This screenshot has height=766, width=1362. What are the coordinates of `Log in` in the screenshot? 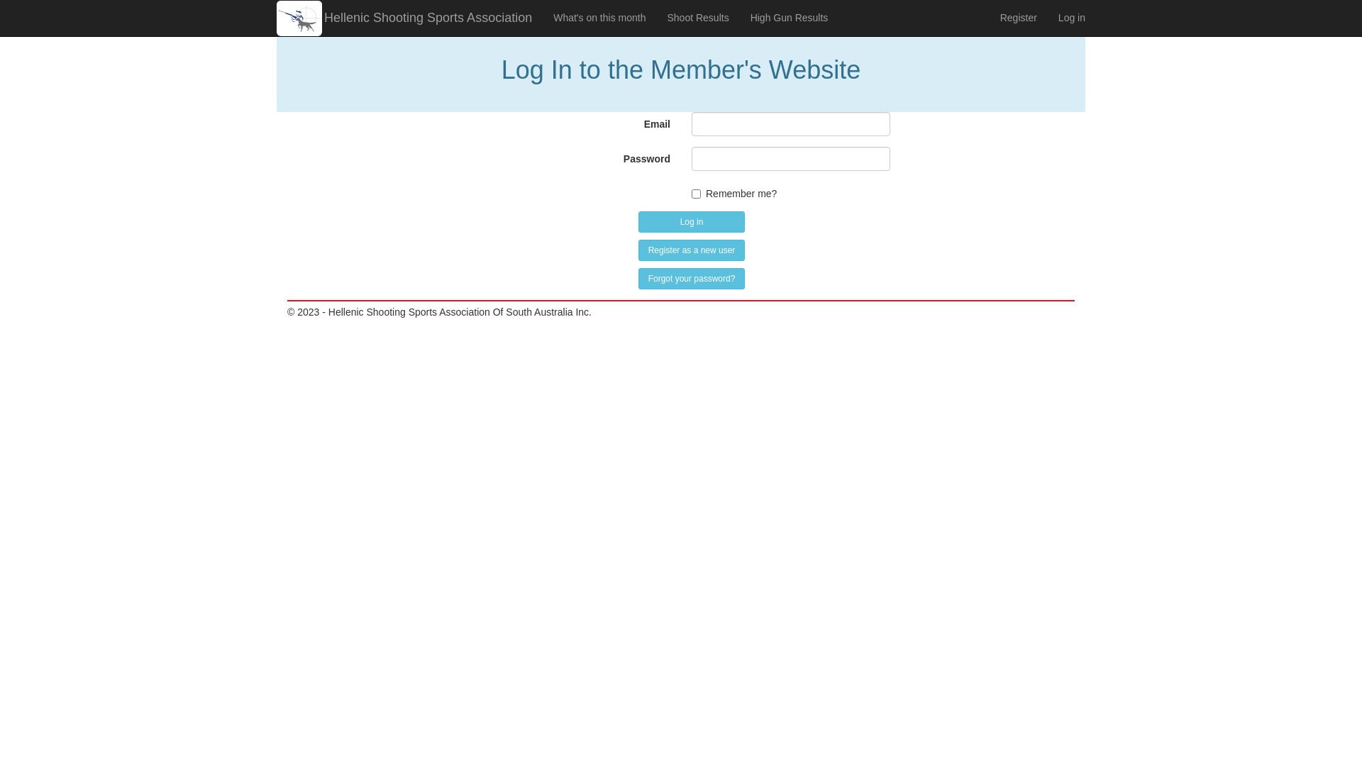 It's located at (1072, 18).